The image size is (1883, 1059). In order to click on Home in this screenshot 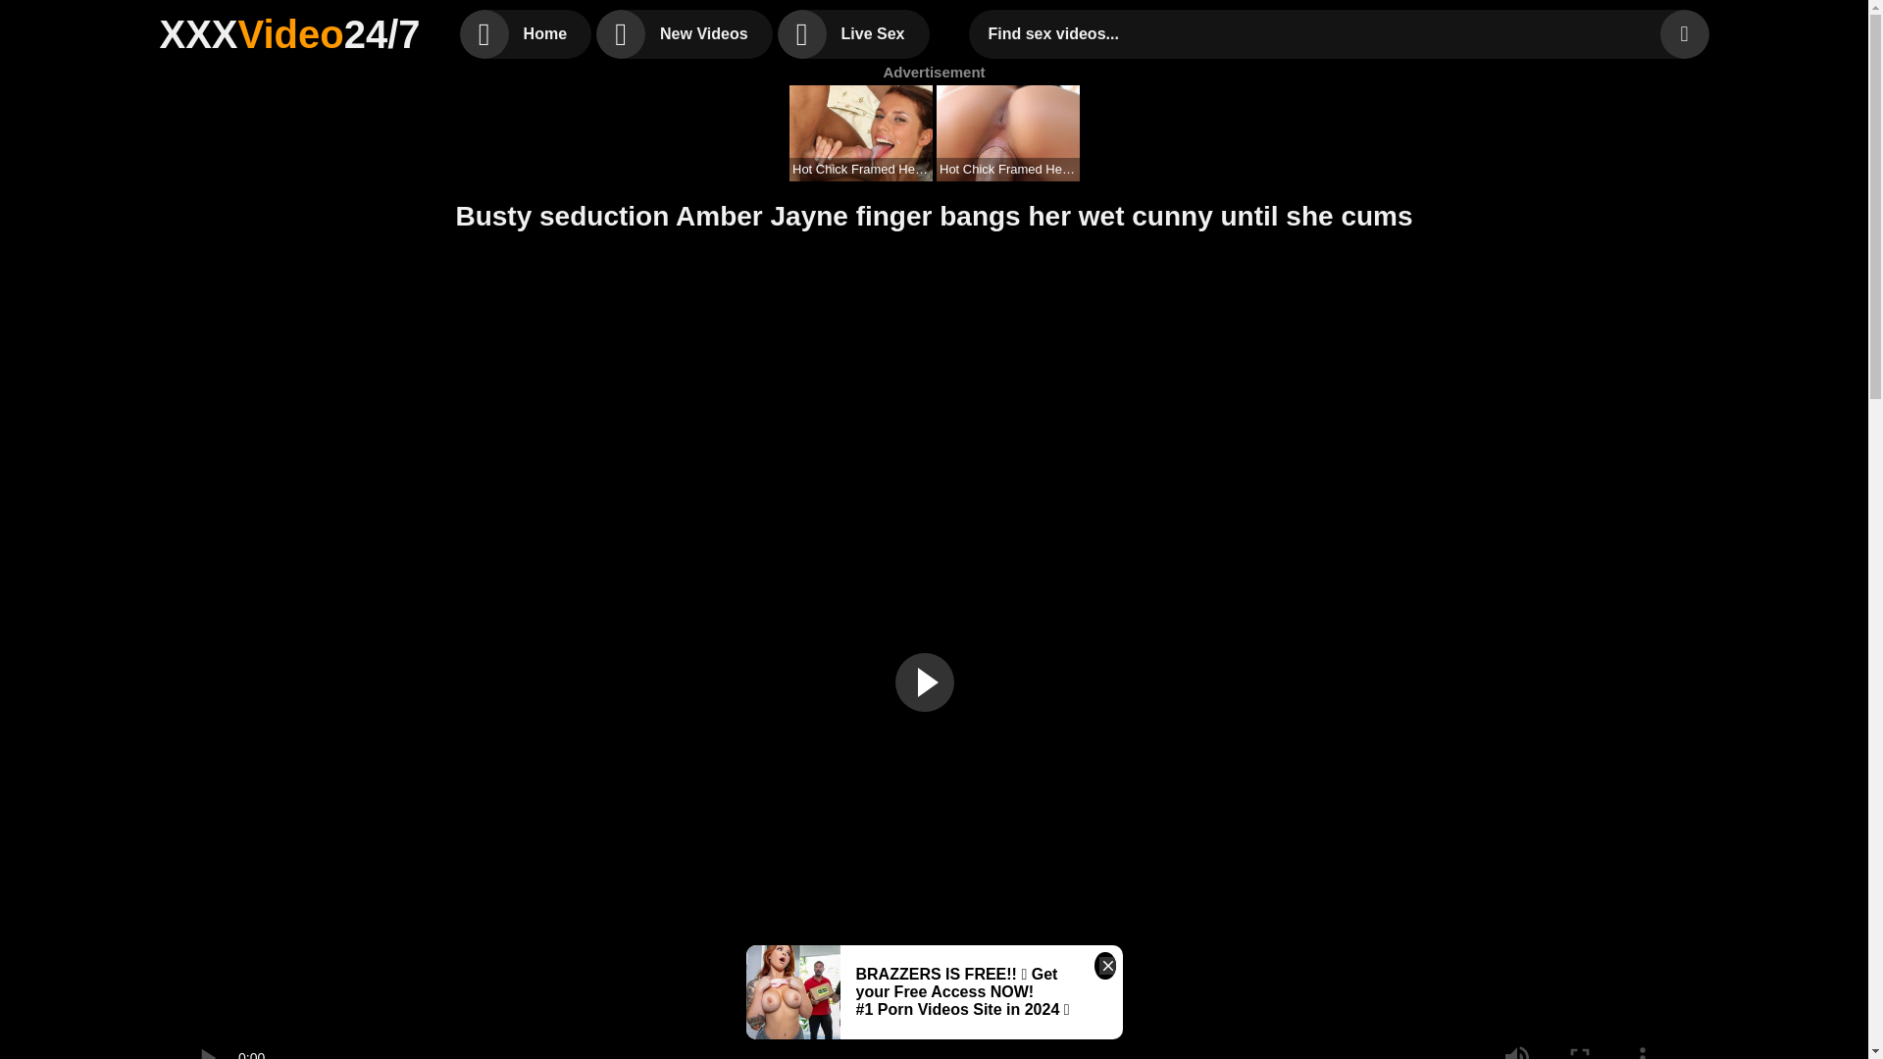, I will do `click(525, 33)`.